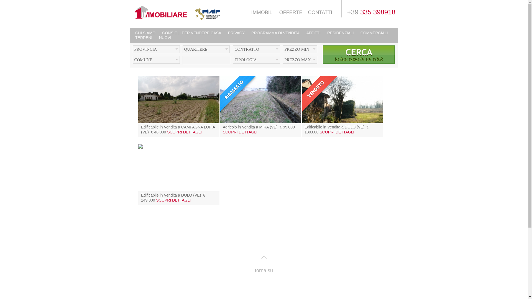 Image resolution: width=532 pixels, height=299 pixels. What do you see at coordinates (206, 60) in the screenshot?
I see `Cod. Riferimento` at bounding box center [206, 60].